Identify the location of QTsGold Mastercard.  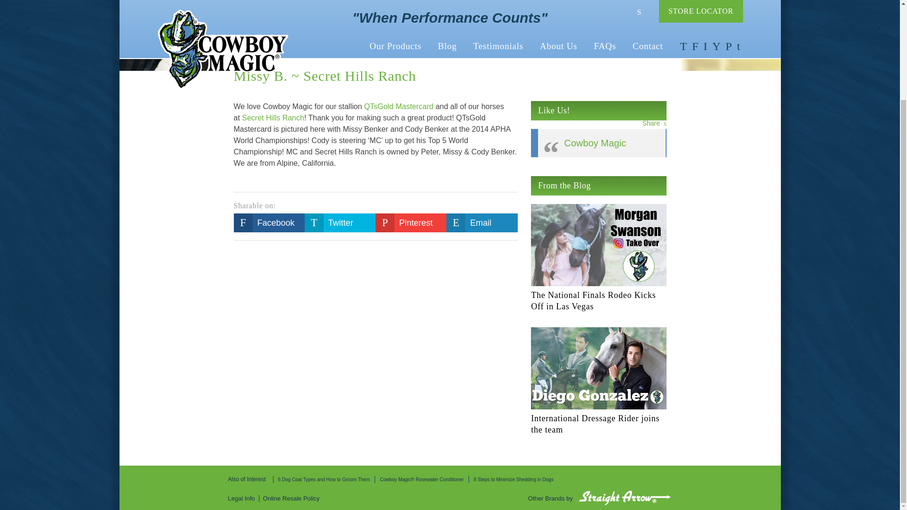
(399, 107).